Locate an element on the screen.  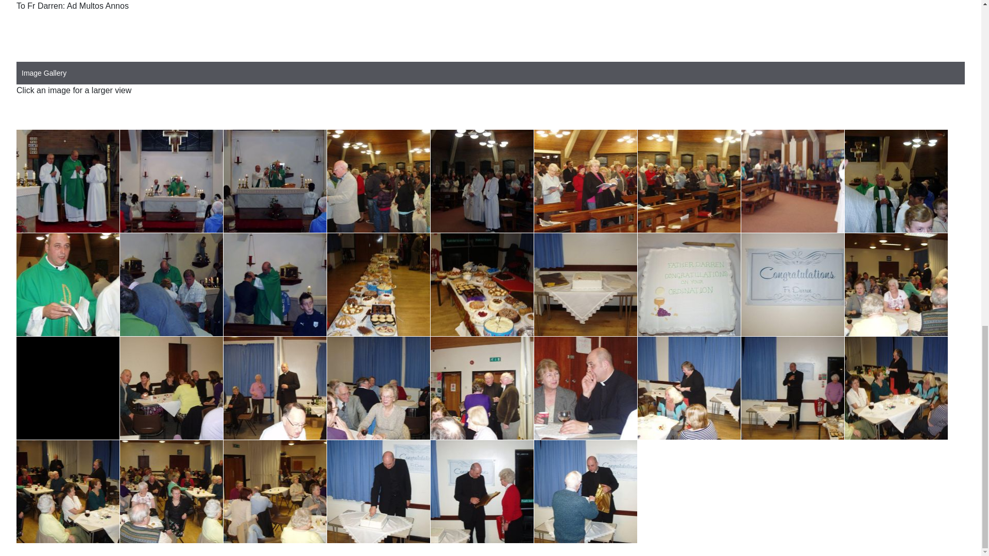
You are viewing the image with filename 2281.jpg is located at coordinates (379, 181).